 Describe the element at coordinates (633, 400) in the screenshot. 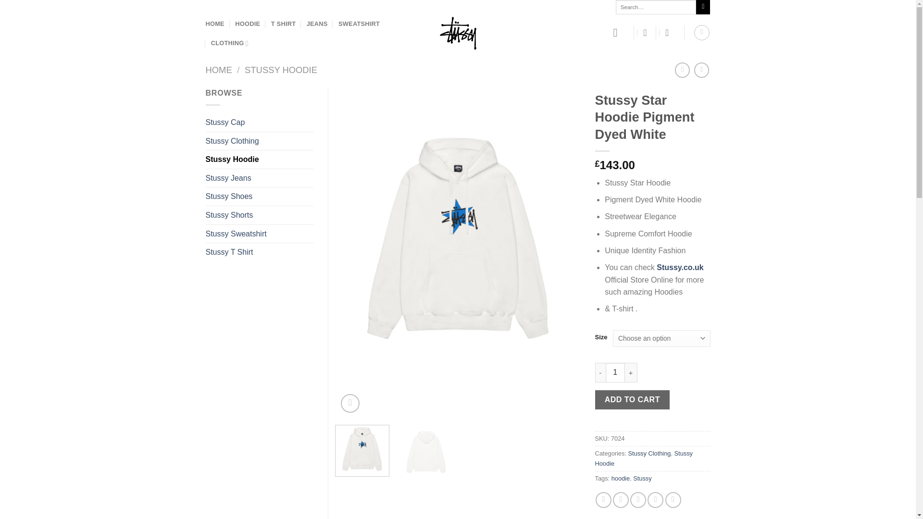

I see `ADD TO CART` at that location.